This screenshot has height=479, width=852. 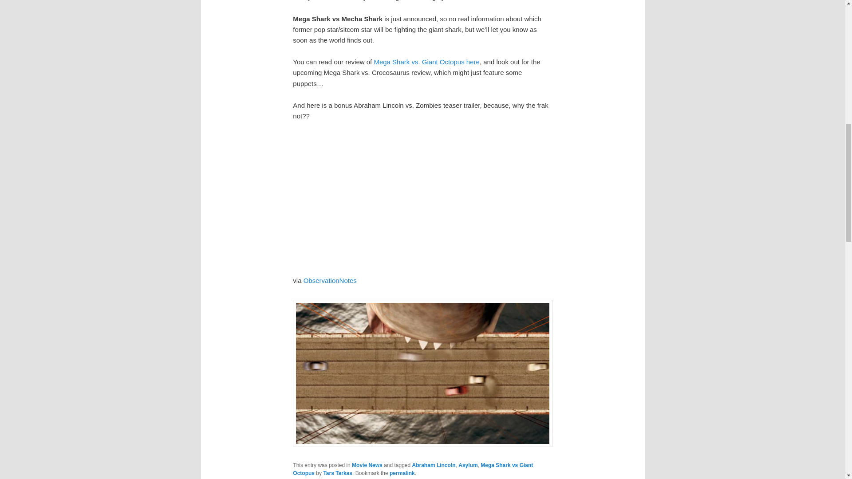 I want to click on ObservationNotes, so click(x=330, y=280).